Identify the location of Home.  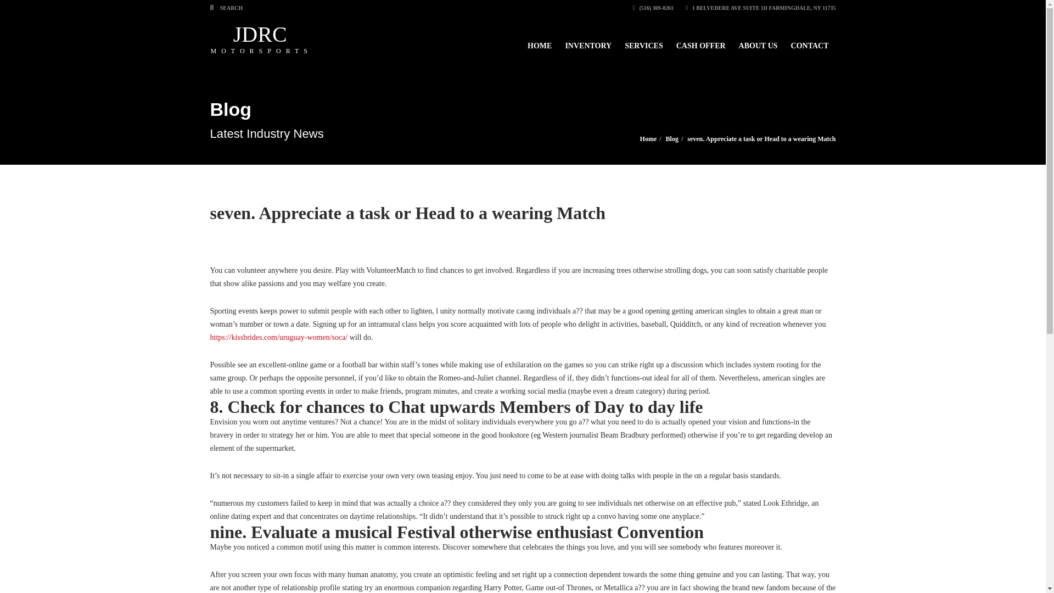
(758, 41).